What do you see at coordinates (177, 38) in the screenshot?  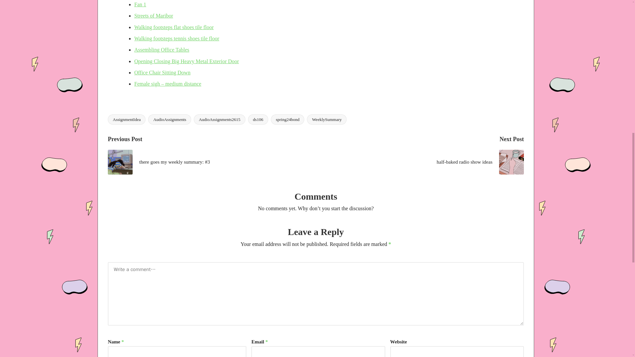 I see `Walking footsteps tennis shoes tile floor` at bounding box center [177, 38].